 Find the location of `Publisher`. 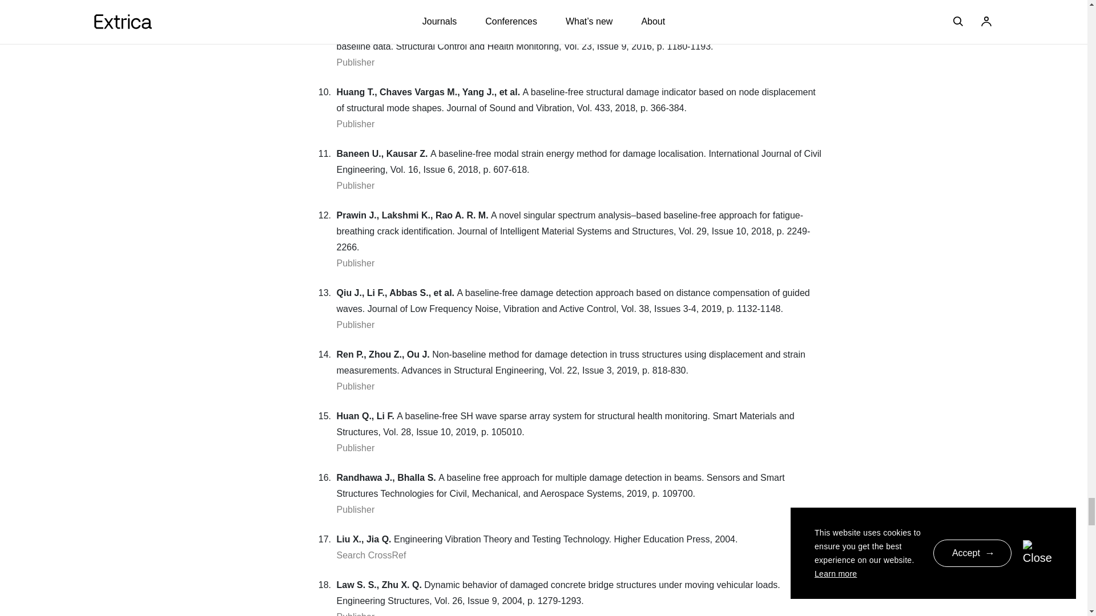

Publisher is located at coordinates (355, 185).